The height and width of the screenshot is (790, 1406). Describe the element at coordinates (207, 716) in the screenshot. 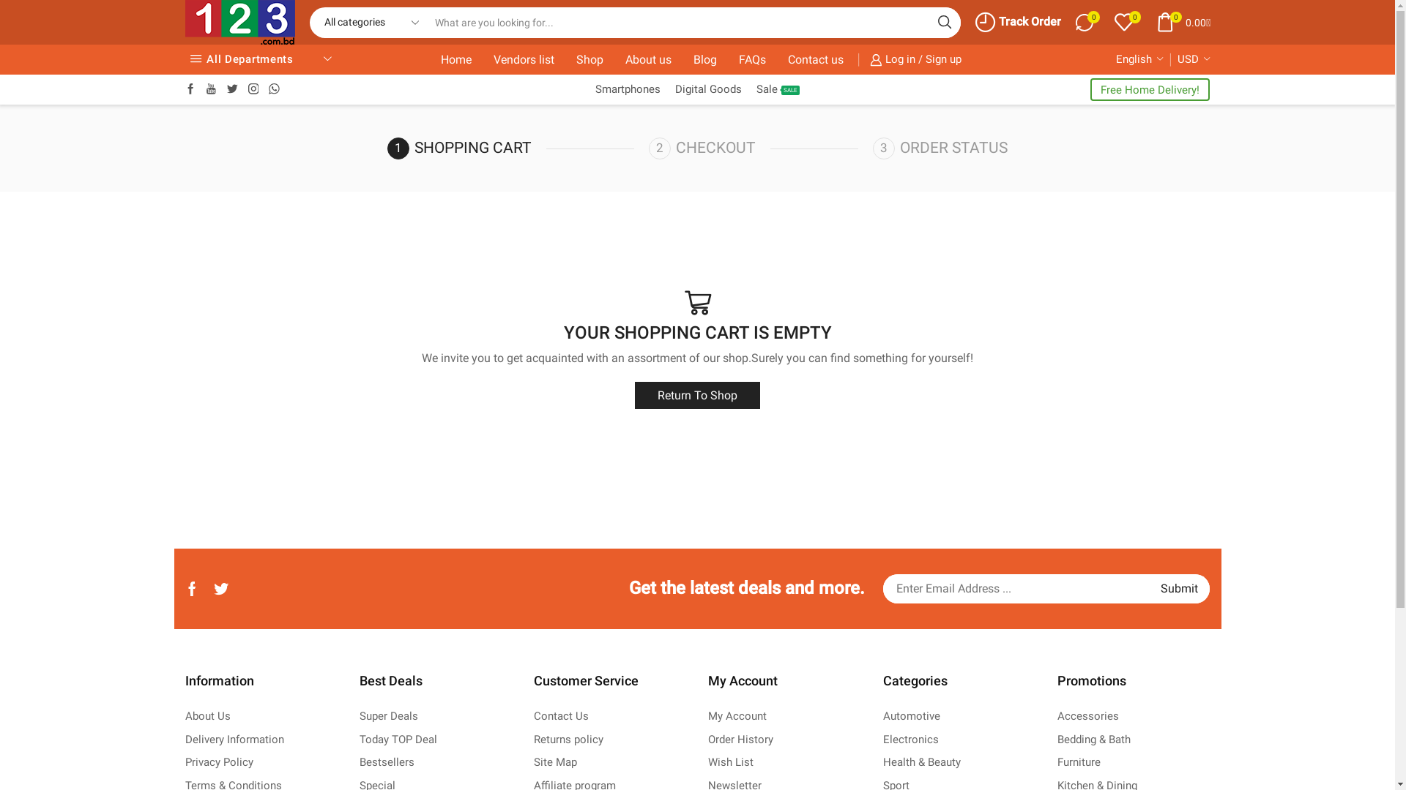

I see `About Us` at that location.